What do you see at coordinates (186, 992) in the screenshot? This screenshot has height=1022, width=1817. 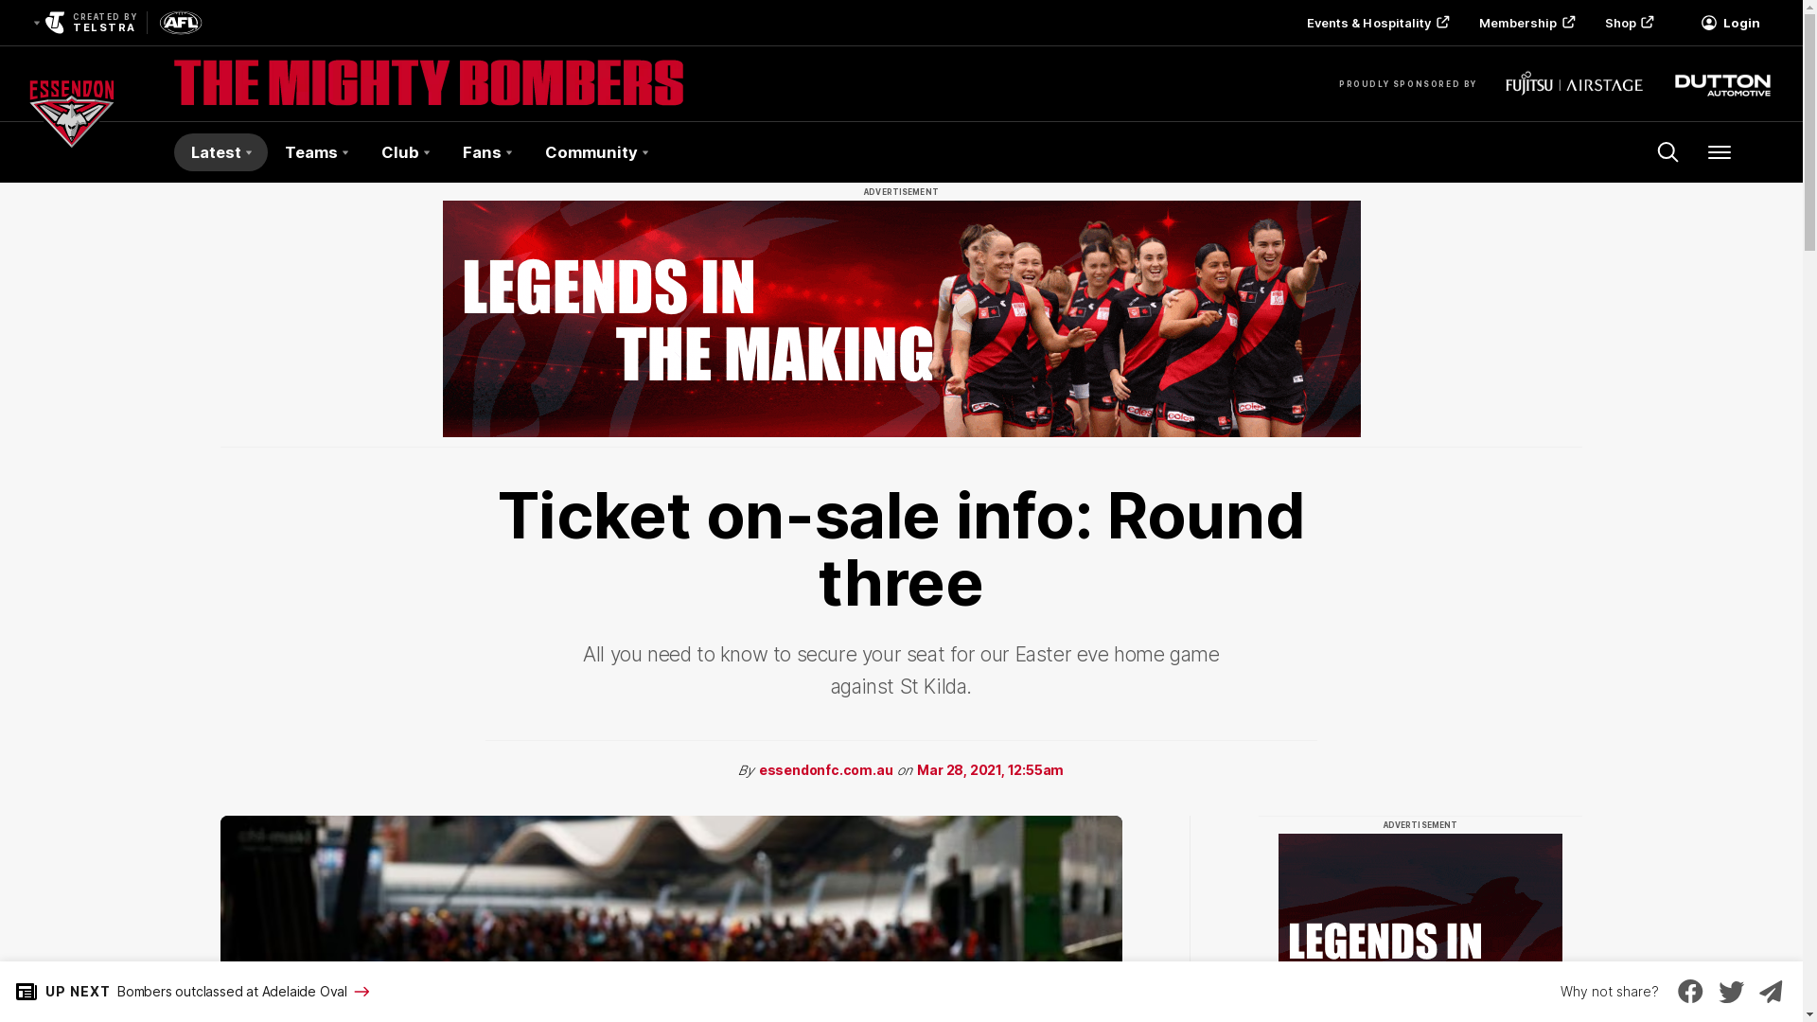 I see `UP NEXT
Bombers outclassed at Adelaide Oval` at bounding box center [186, 992].